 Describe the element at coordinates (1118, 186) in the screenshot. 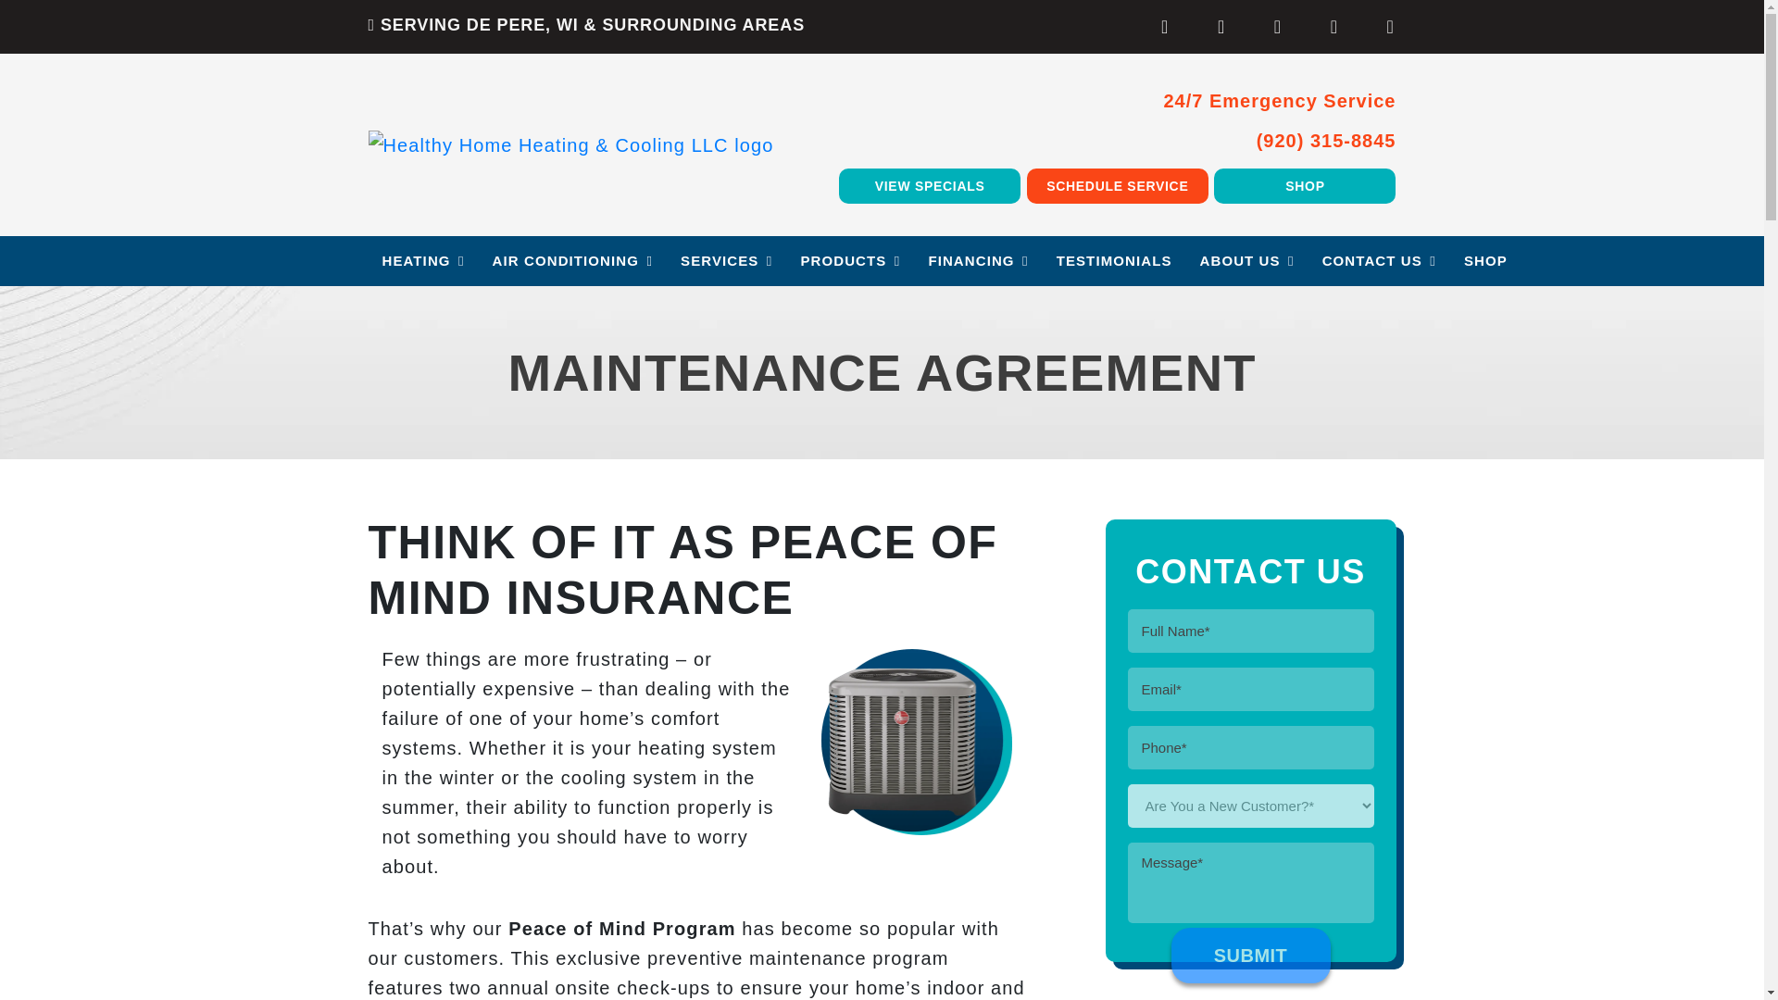

I see `SCHEDULE SERVICE` at that location.